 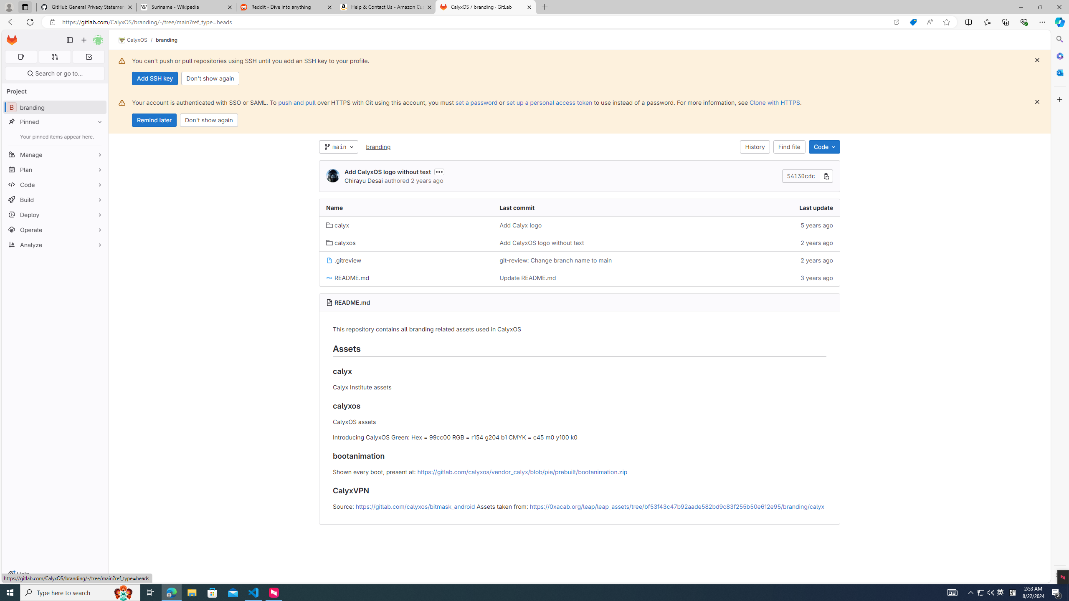 What do you see at coordinates (753, 207) in the screenshot?
I see `Last update` at bounding box center [753, 207].